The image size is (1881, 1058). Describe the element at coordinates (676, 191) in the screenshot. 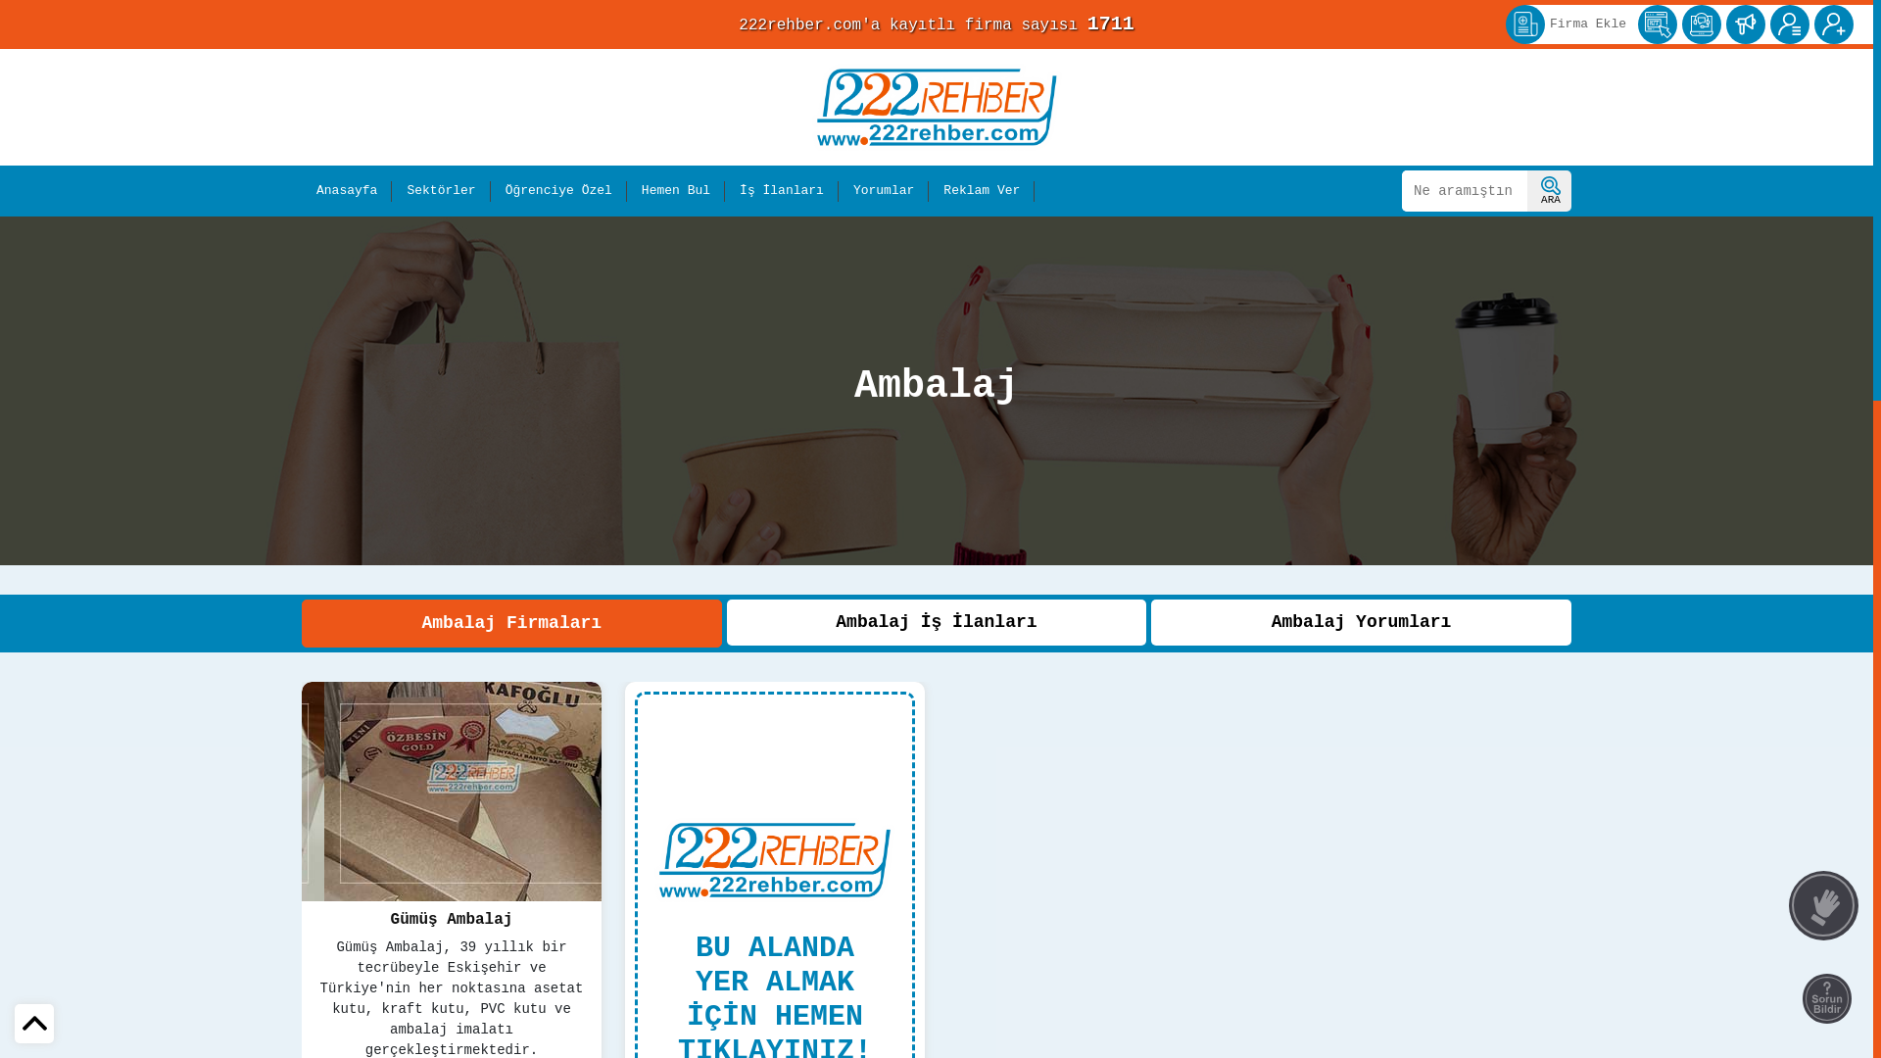

I see `Hemen Bul` at that location.